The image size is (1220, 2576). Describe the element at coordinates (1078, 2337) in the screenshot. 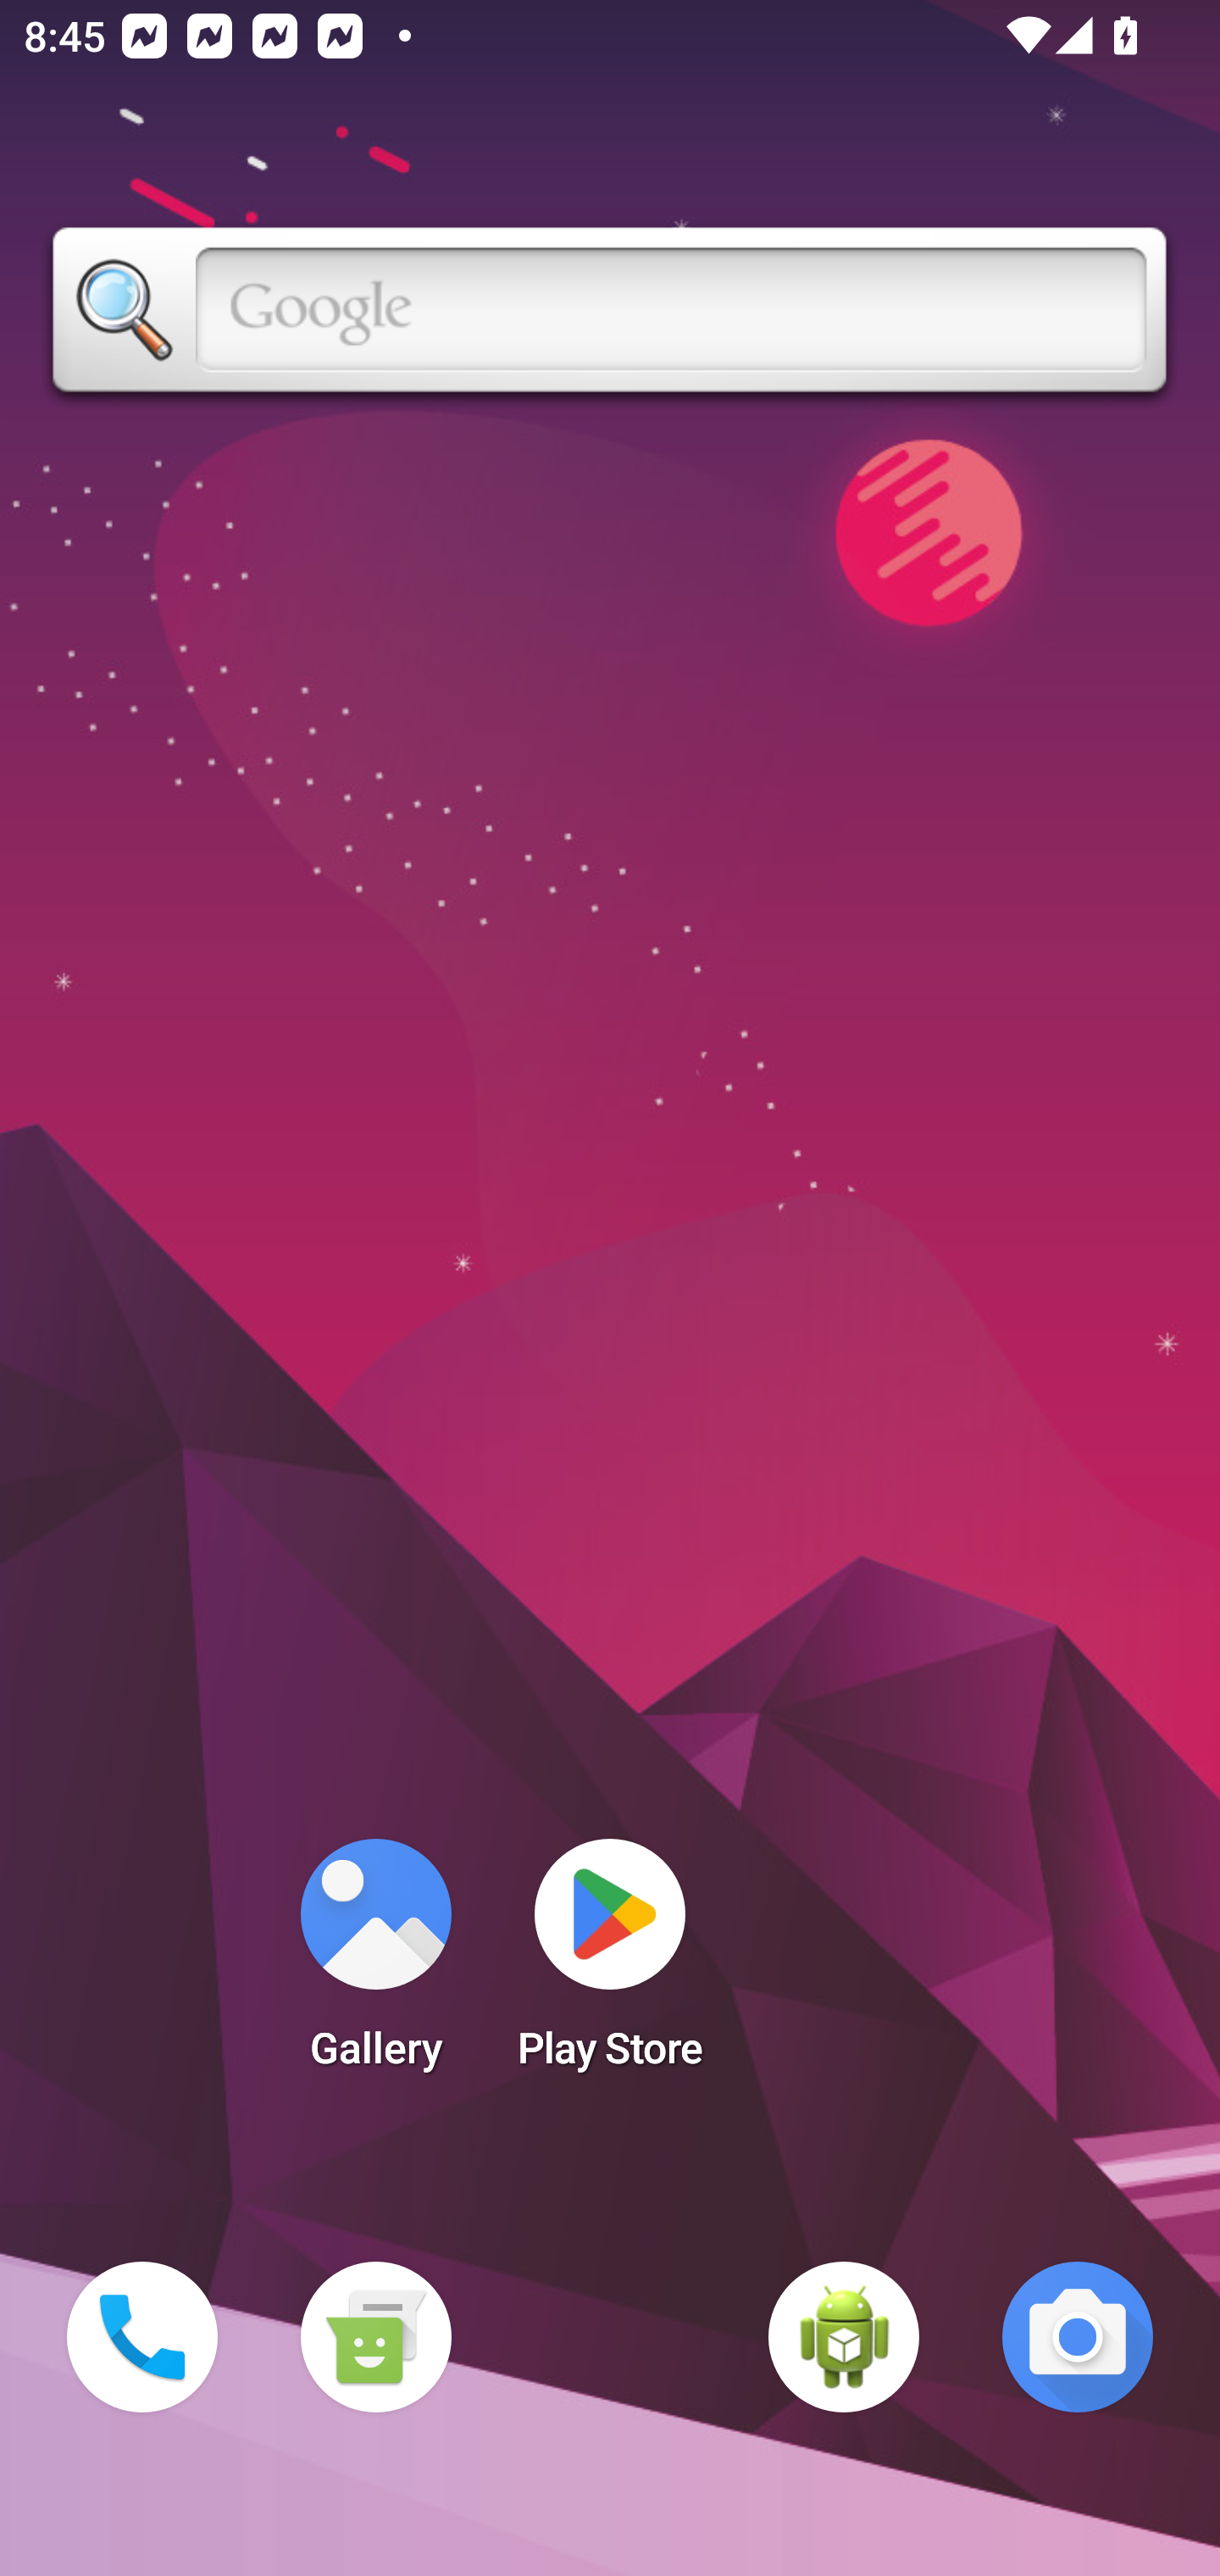

I see `Camera` at that location.